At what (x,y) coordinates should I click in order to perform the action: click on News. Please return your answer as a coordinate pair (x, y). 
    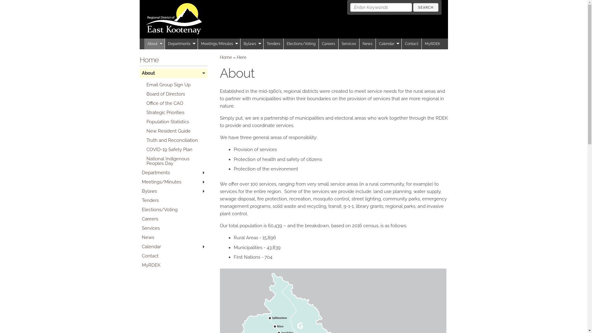
    Looking at the image, I should click on (368, 44).